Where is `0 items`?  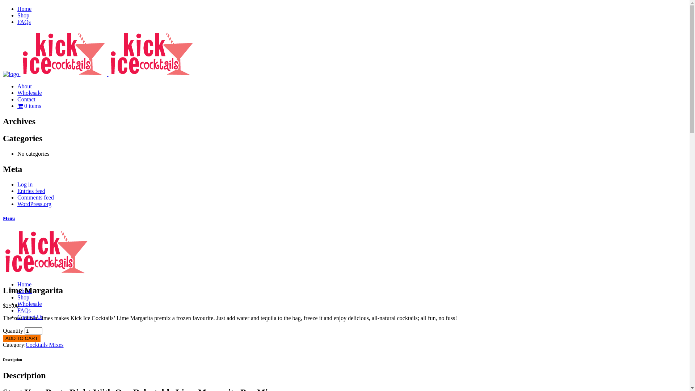
0 items is located at coordinates (29, 106).